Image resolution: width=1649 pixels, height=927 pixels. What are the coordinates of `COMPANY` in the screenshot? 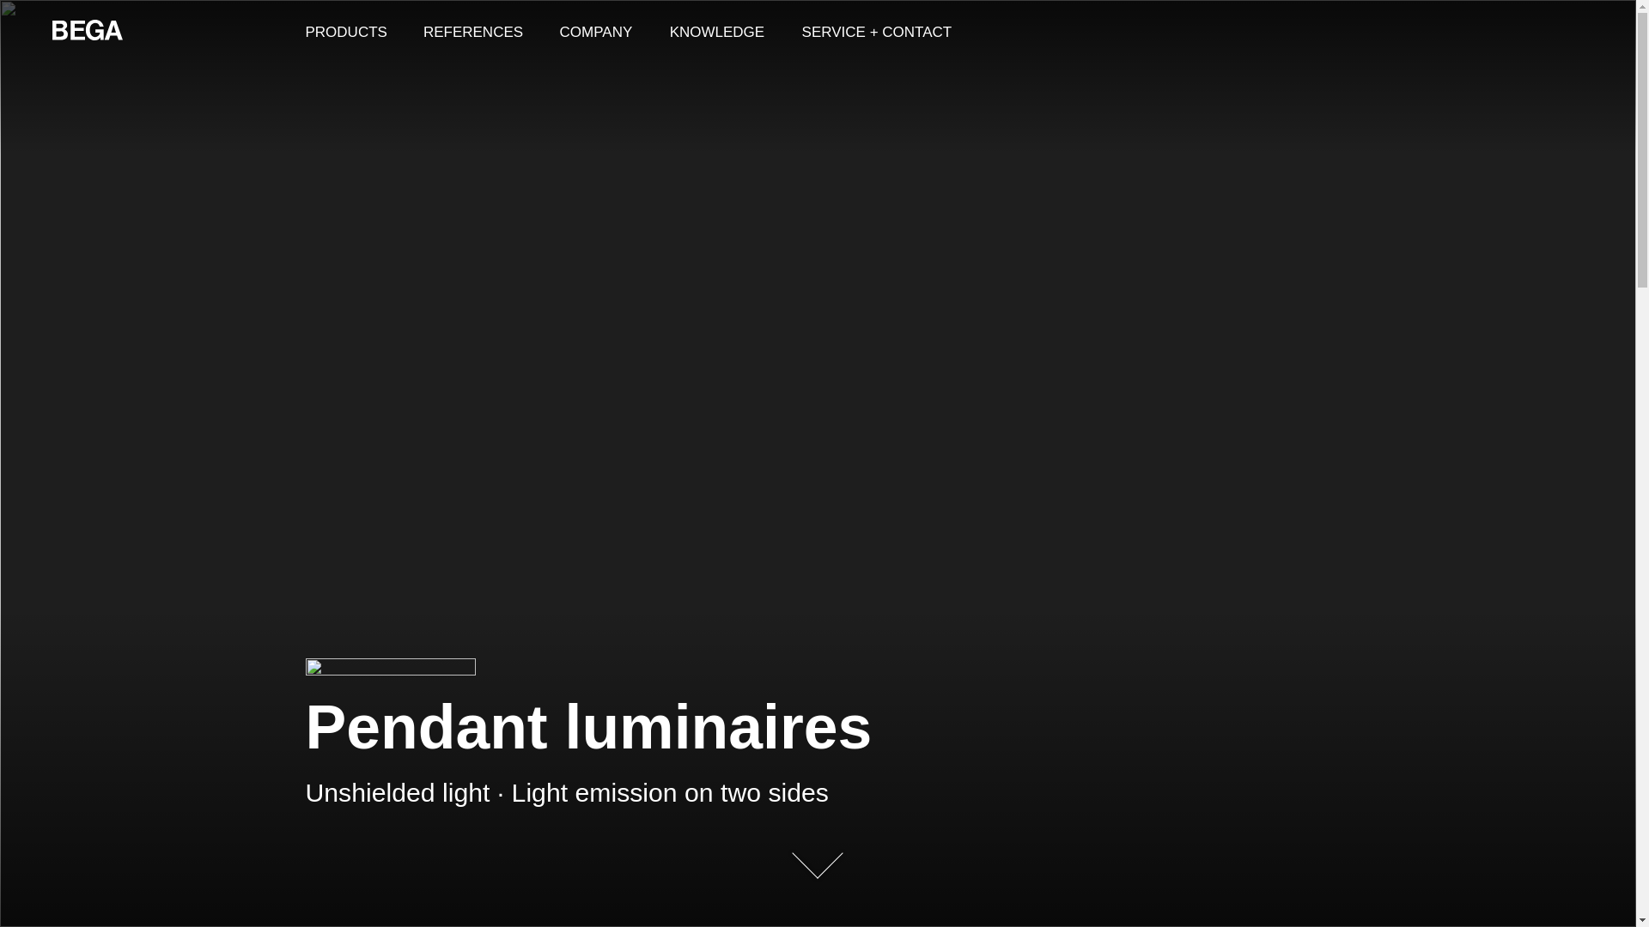 It's located at (596, 31).